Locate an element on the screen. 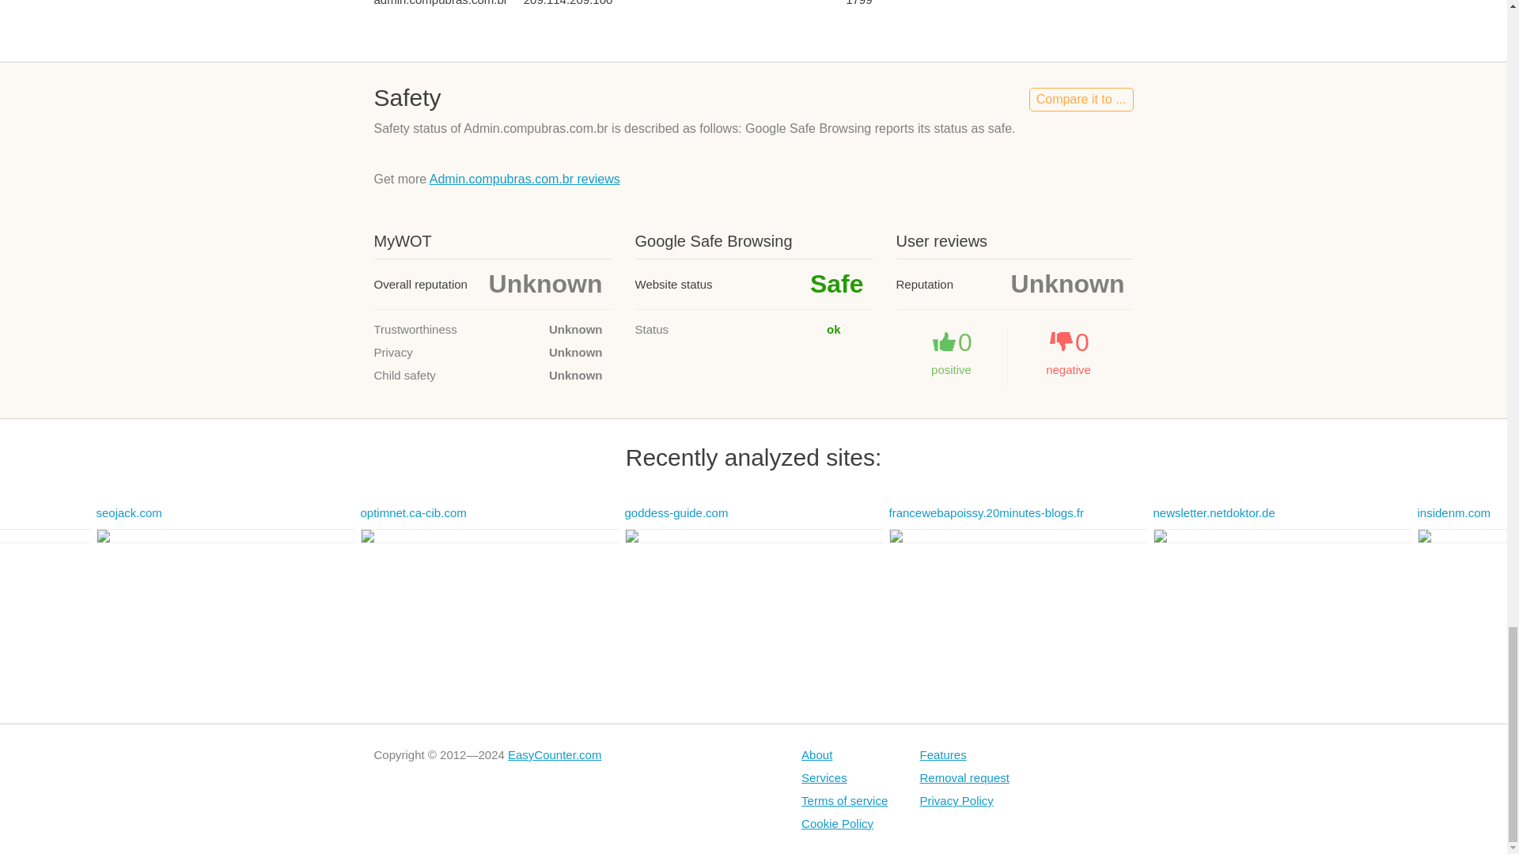  insidenm.com is located at coordinates (1454, 512).